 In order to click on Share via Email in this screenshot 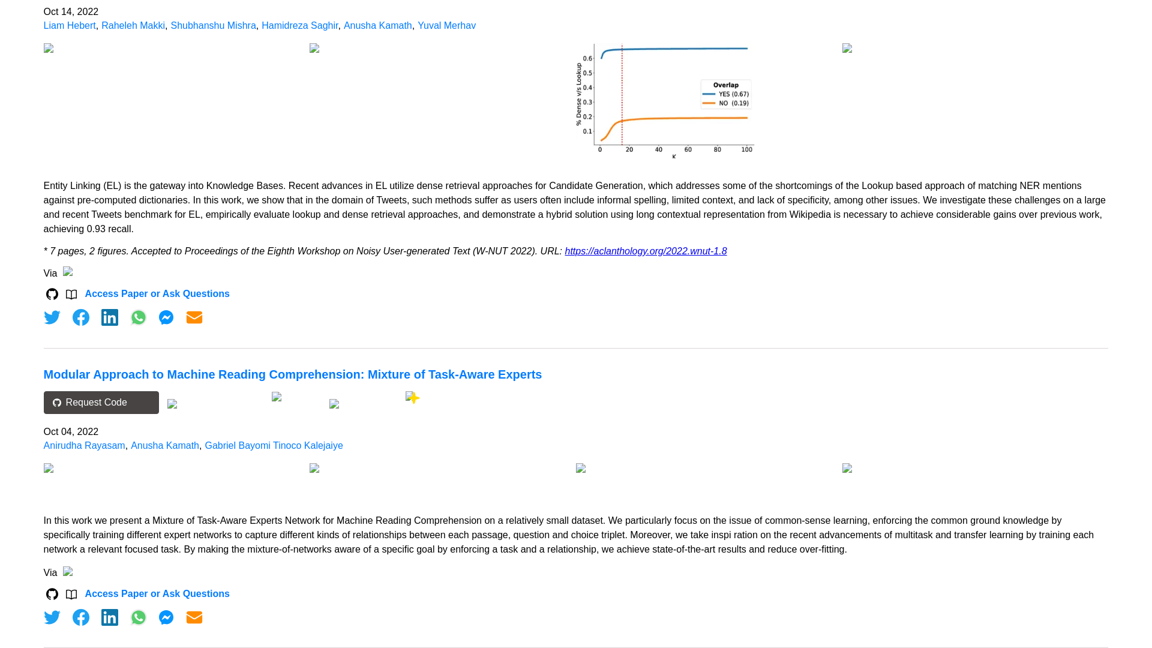, I will do `click(194, 617)`.